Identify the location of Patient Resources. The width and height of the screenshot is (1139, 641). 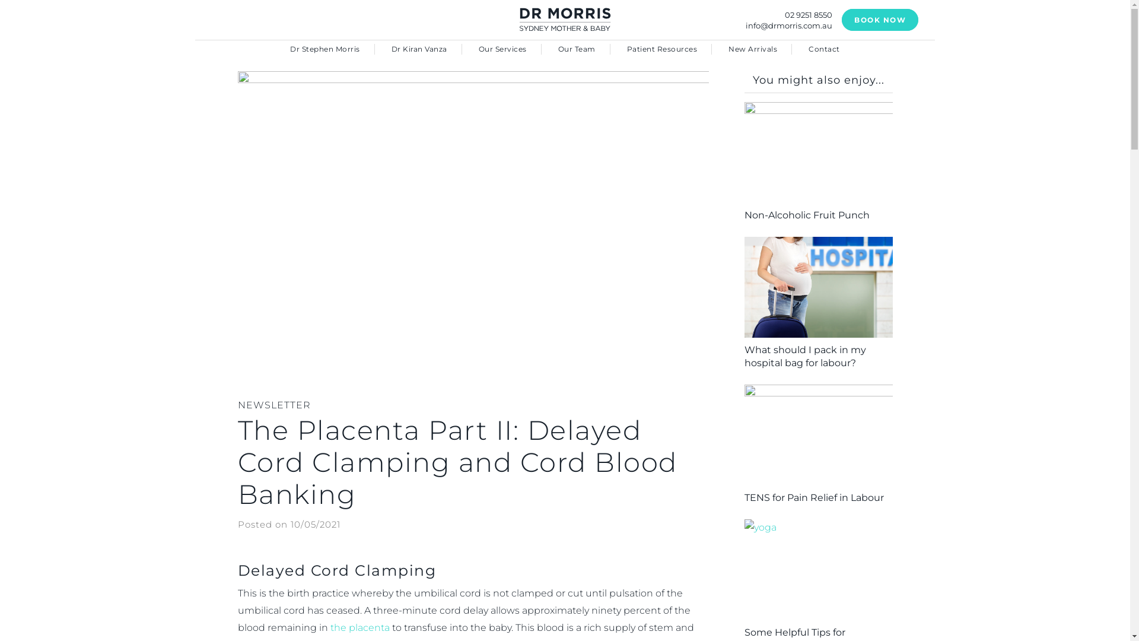
(662, 49).